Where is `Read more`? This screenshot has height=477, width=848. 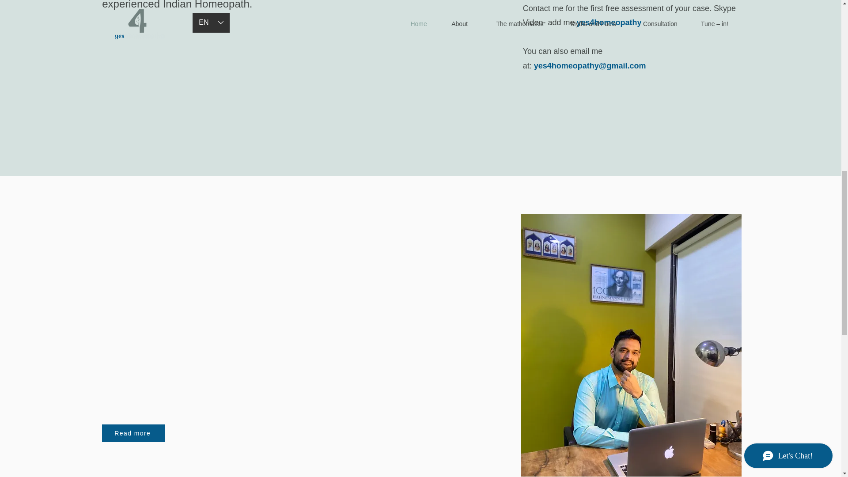
Read more is located at coordinates (133, 433).